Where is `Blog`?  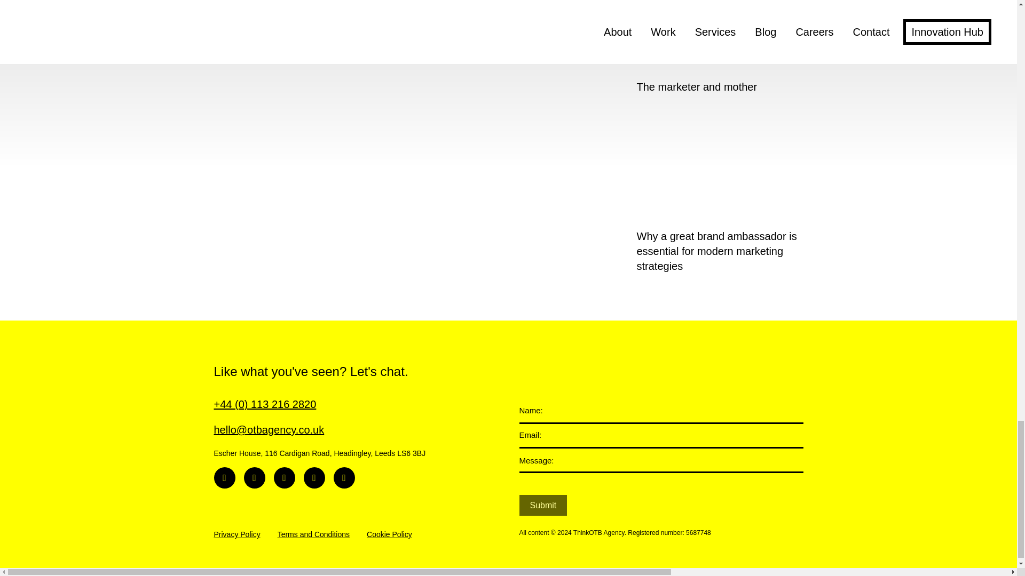
Blog is located at coordinates (344, 477).